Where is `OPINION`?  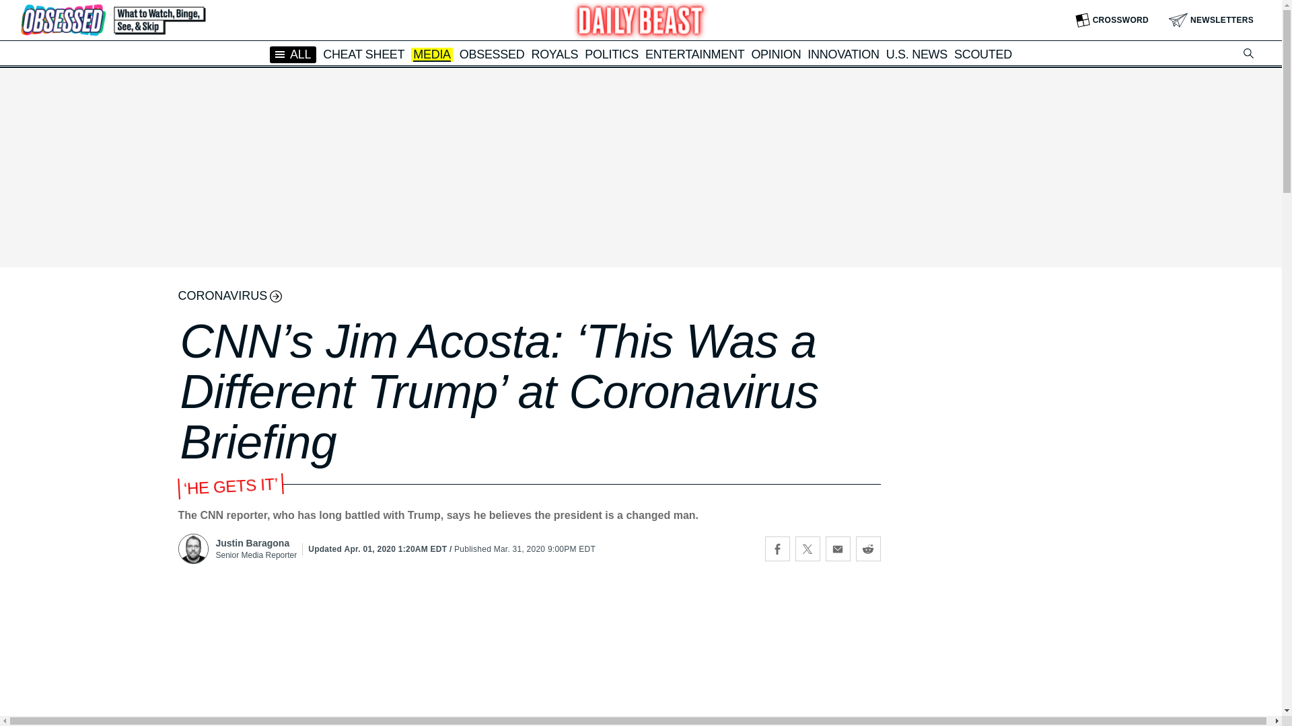 OPINION is located at coordinates (775, 54).